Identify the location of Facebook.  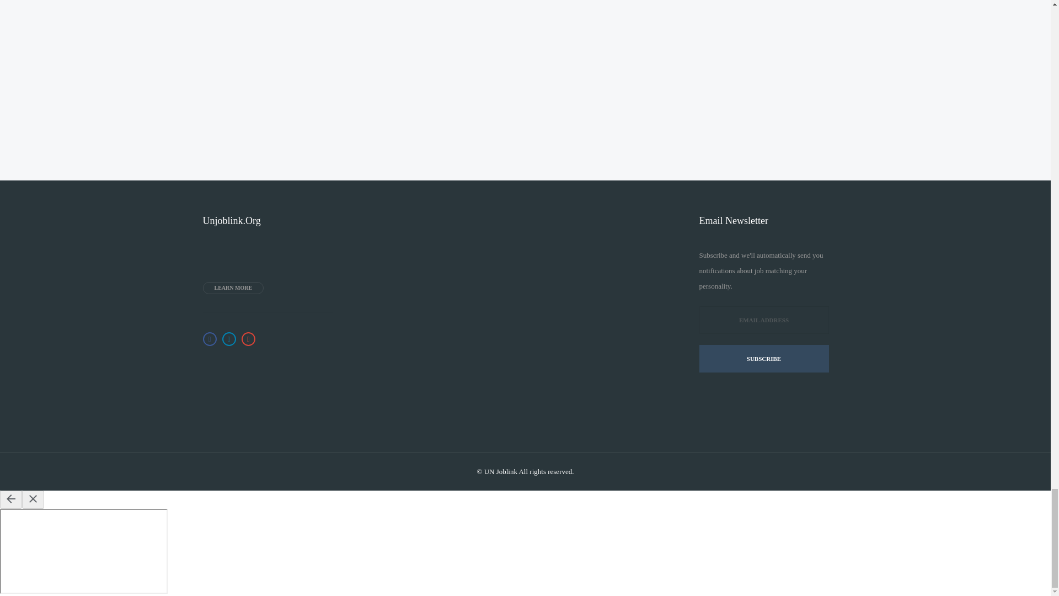
(210, 339).